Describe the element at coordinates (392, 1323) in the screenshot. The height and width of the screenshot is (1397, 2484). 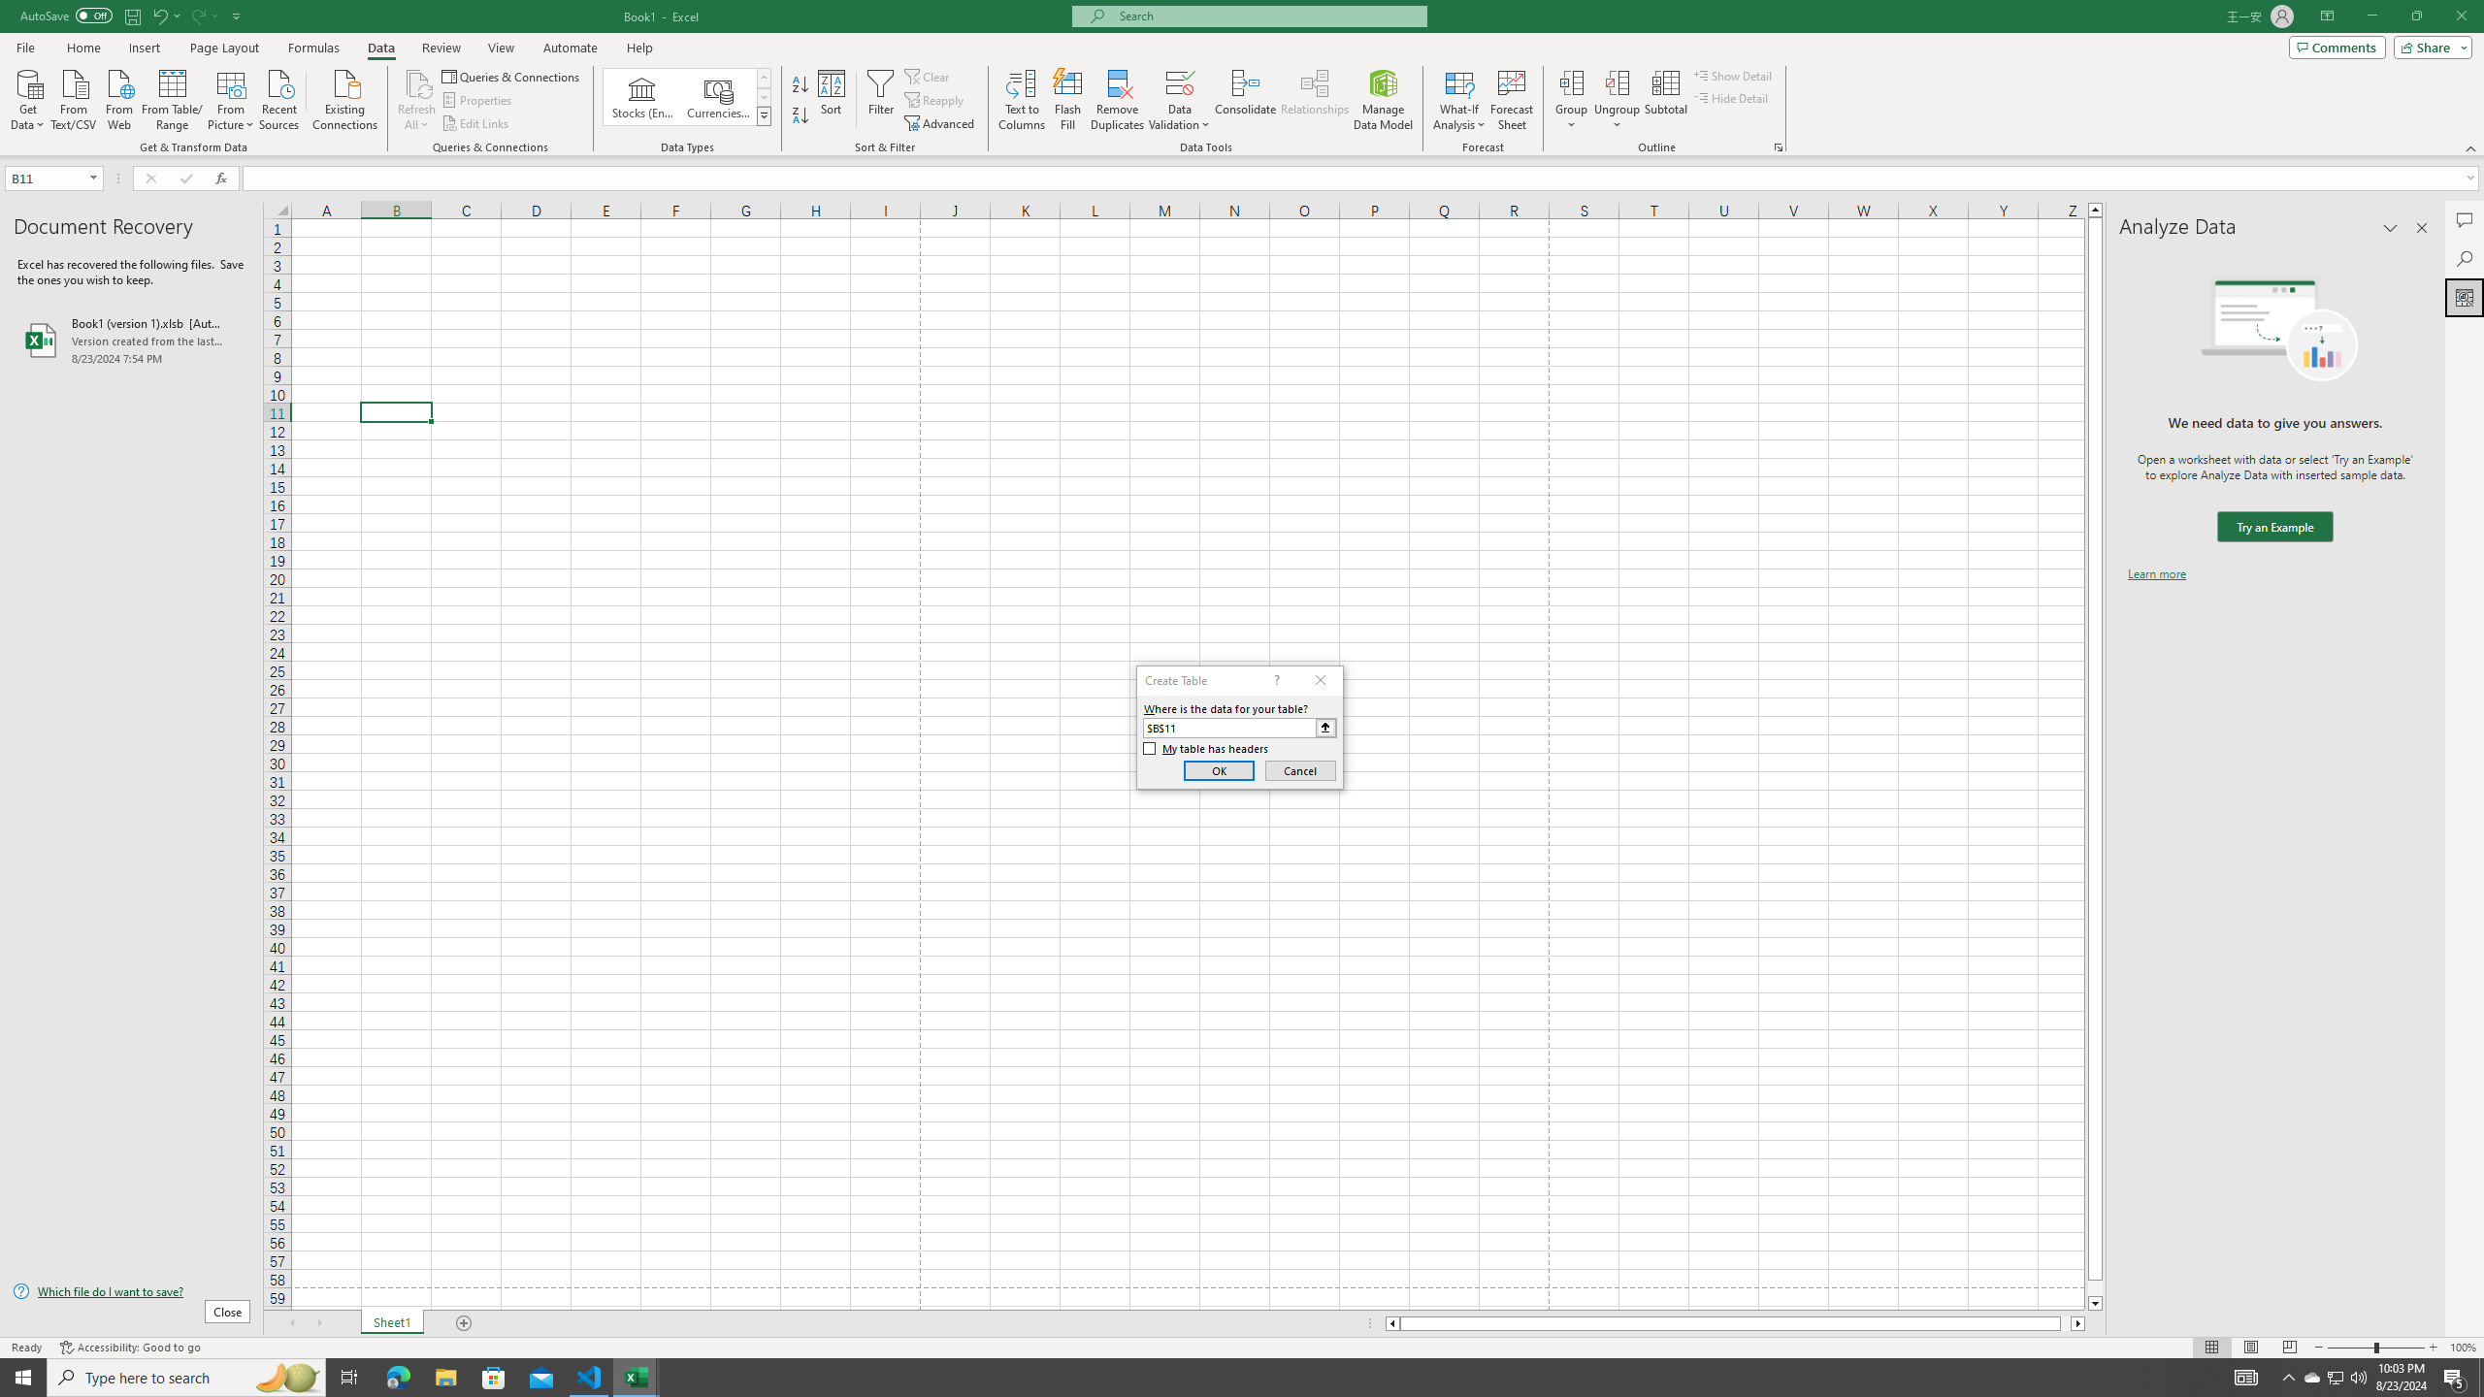
I see `Sheet1` at that location.